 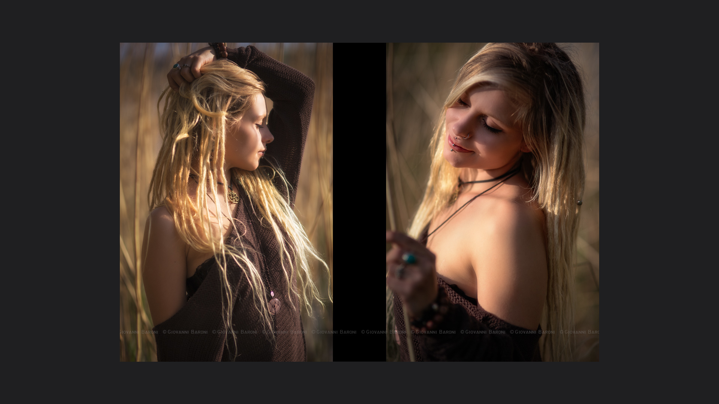 What do you see at coordinates (701, 399) in the screenshot?
I see `Owner Log In` at bounding box center [701, 399].